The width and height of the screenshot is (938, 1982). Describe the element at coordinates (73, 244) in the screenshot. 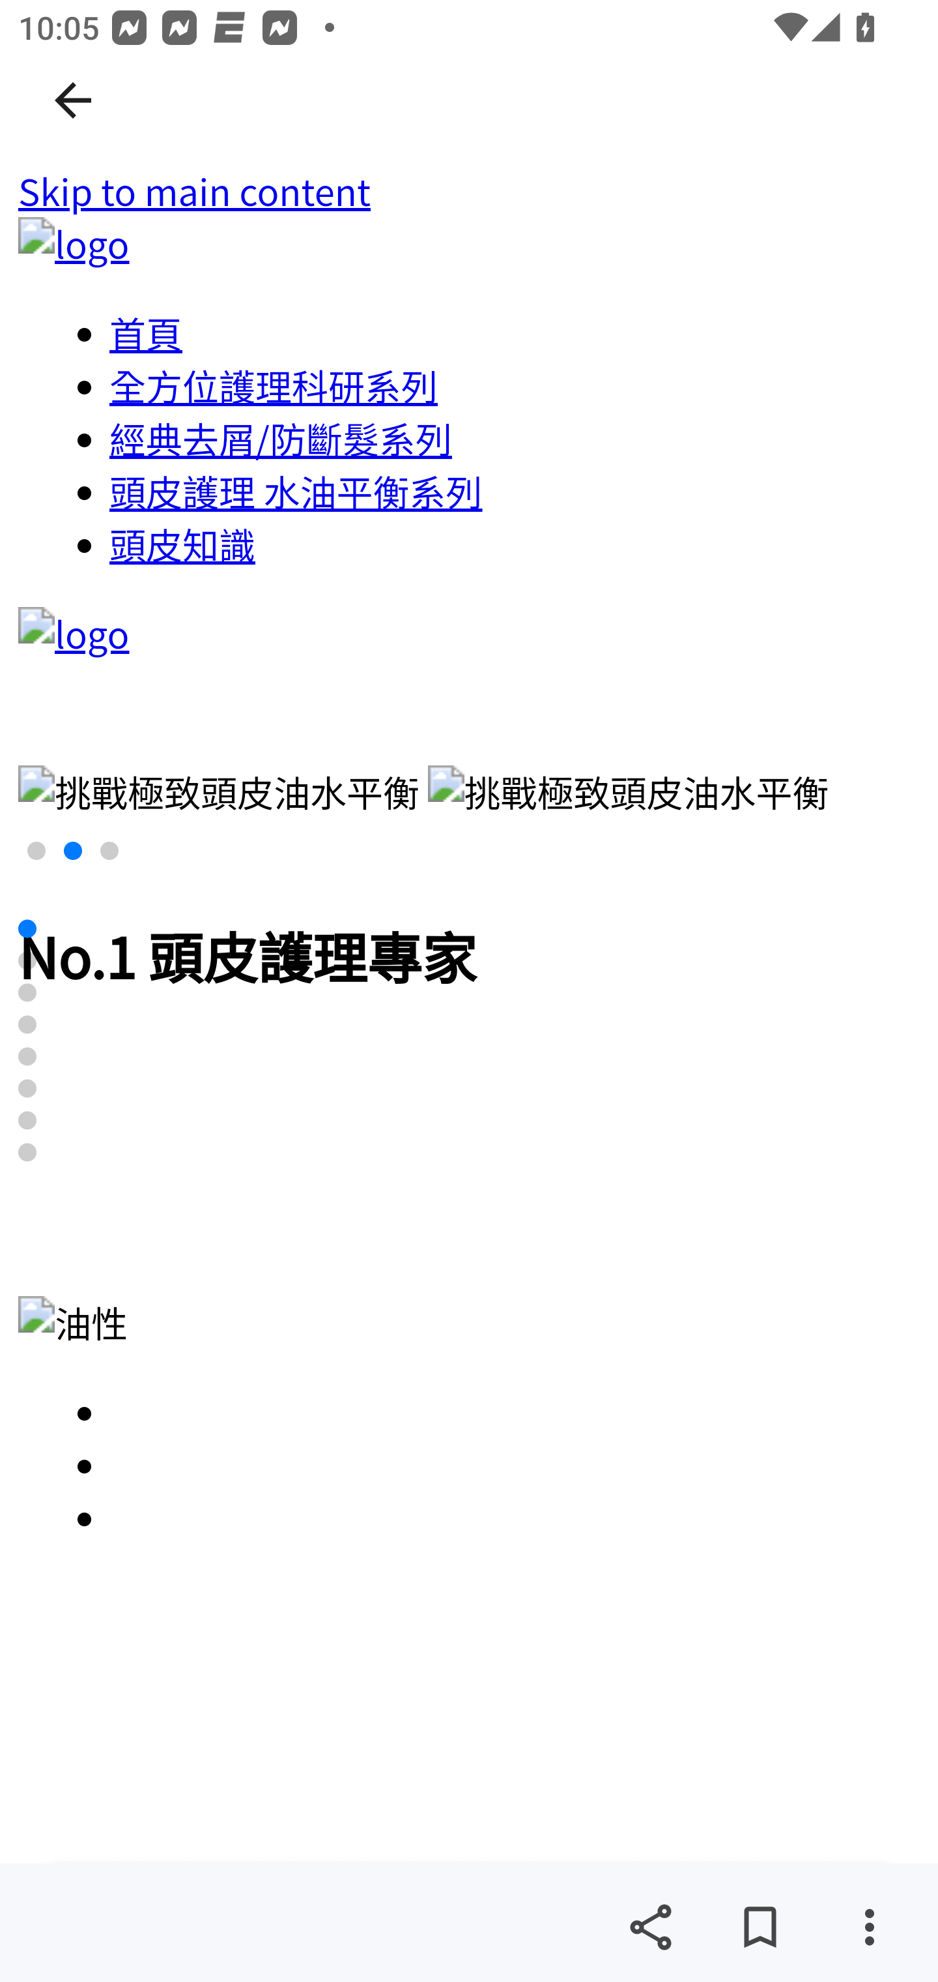

I see `header-logo logo` at that location.